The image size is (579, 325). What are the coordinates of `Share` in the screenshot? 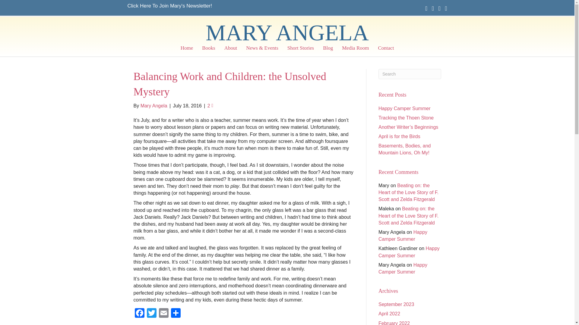 It's located at (176, 314).